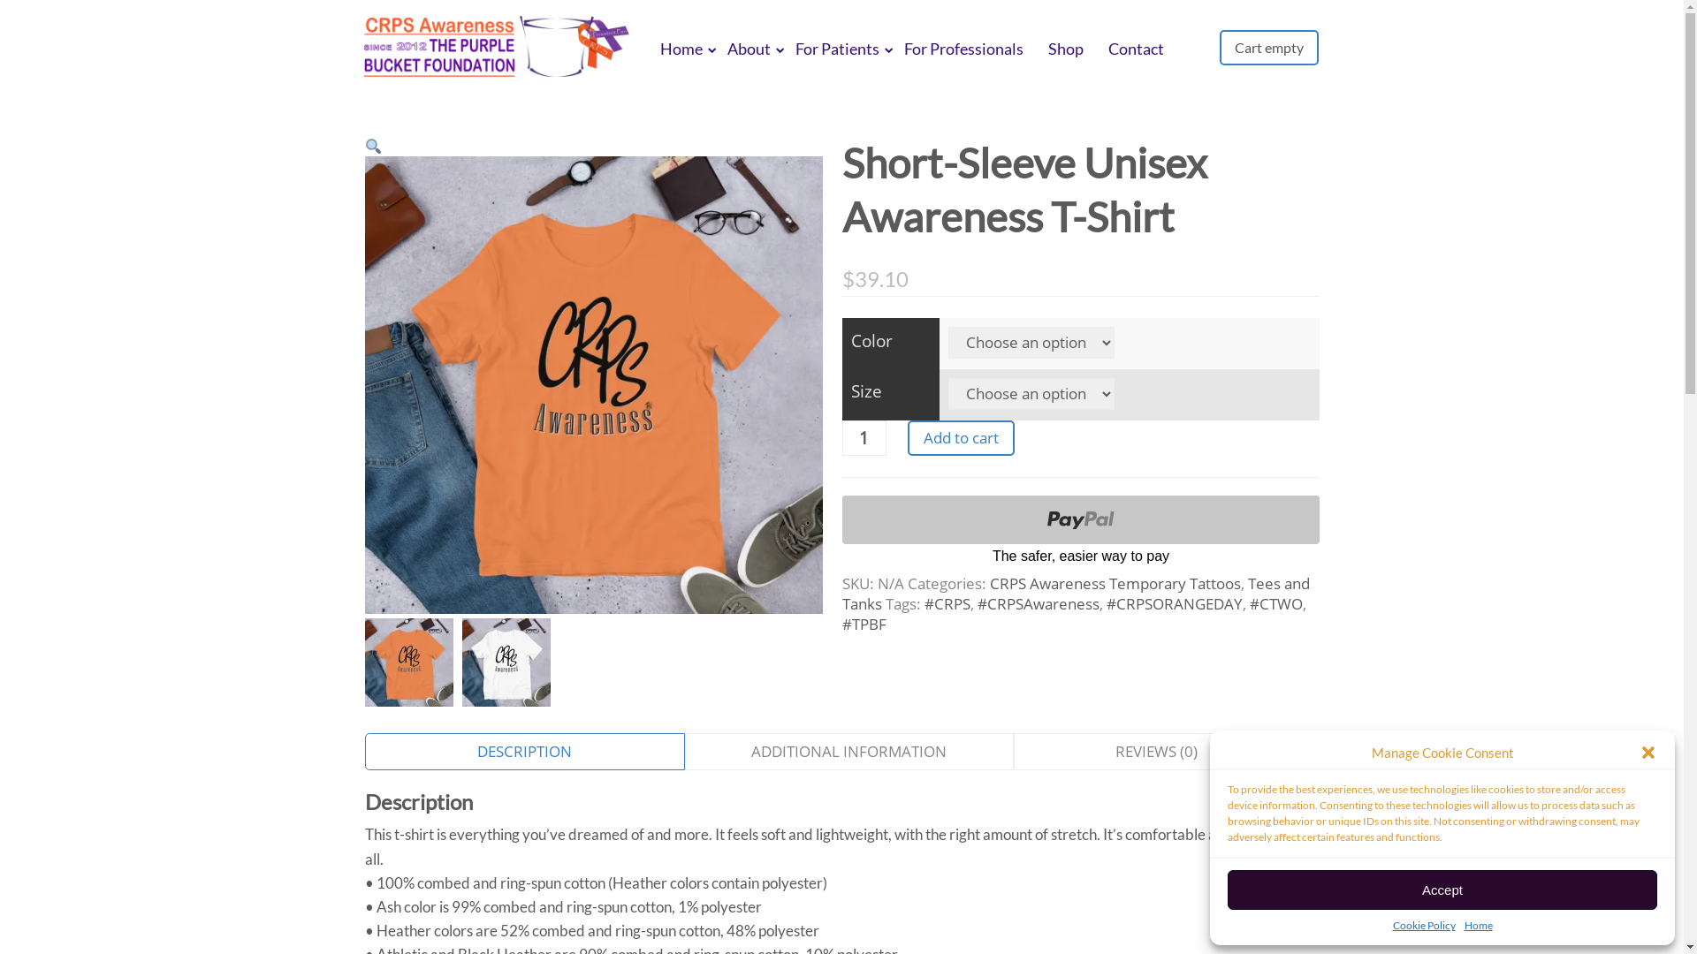 The image size is (1697, 954). What do you see at coordinates (1075, 594) in the screenshot?
I see `Tees and Tanks` at bounding box center [1075, 594].